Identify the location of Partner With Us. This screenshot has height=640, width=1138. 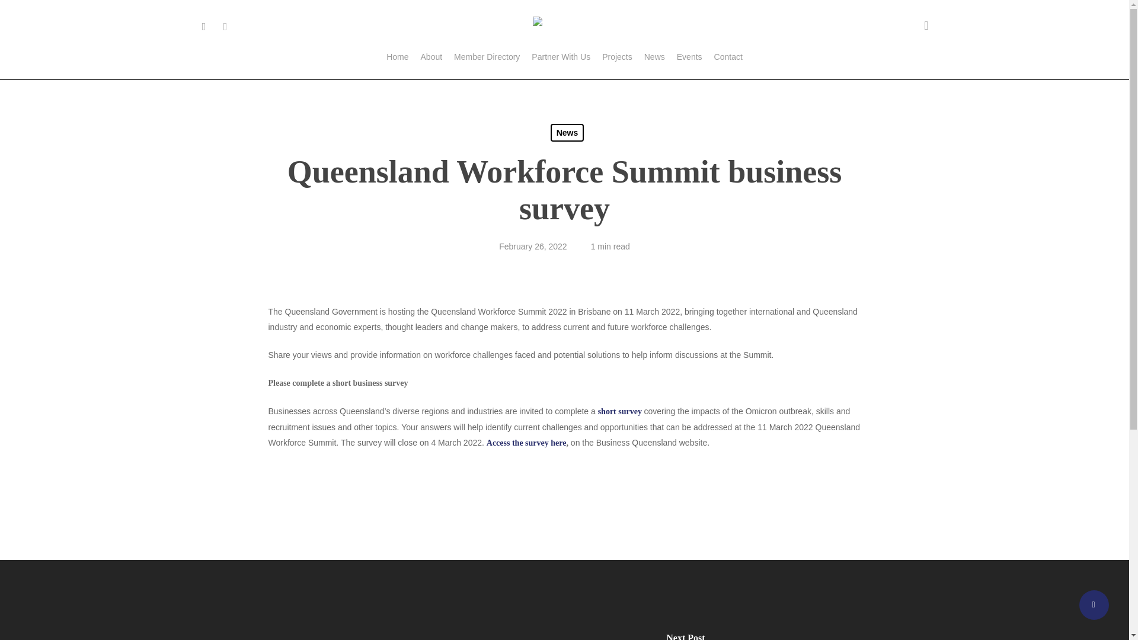
(561, 57).